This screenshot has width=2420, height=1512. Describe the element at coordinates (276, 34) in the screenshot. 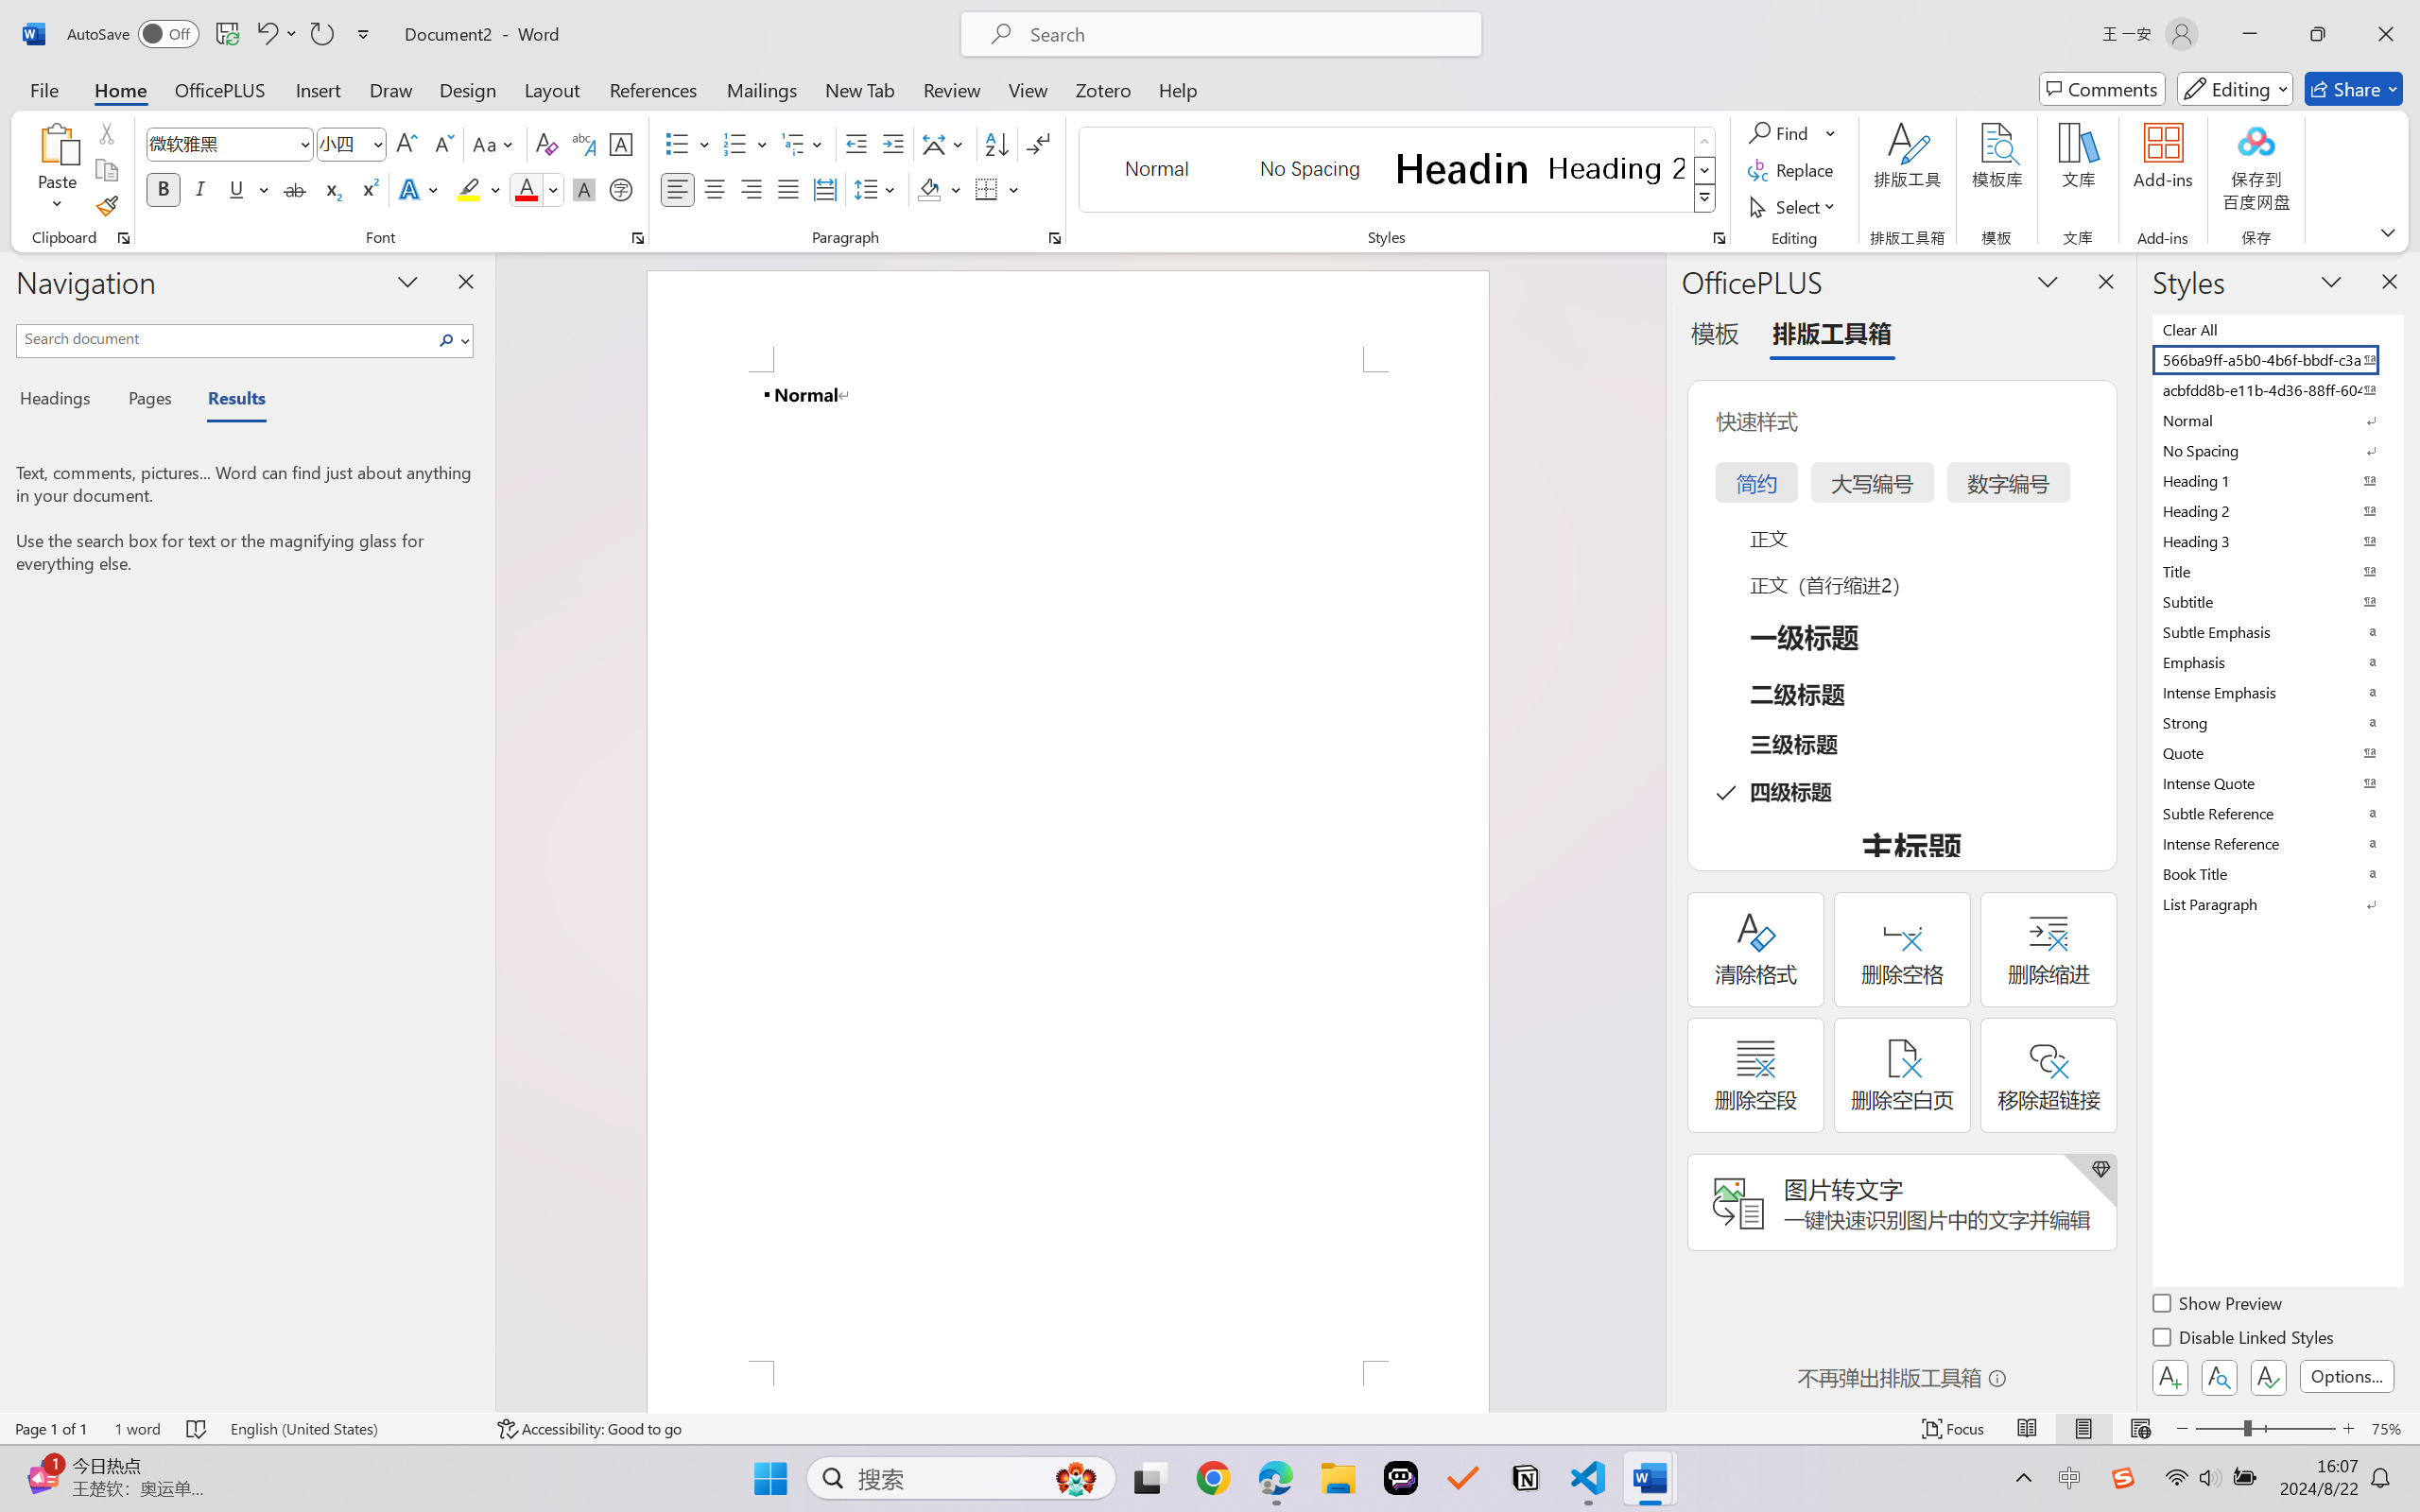

I see `Undo Text Fill Effect` at that location.